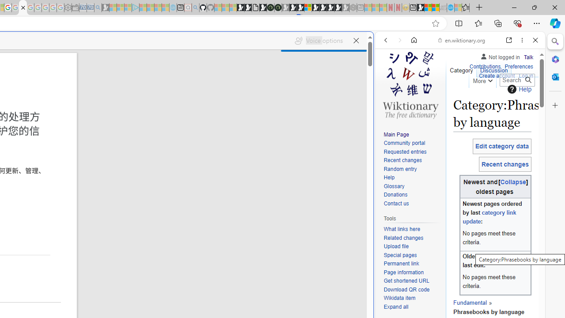  I want to click on Glossary, so click(394, 186).